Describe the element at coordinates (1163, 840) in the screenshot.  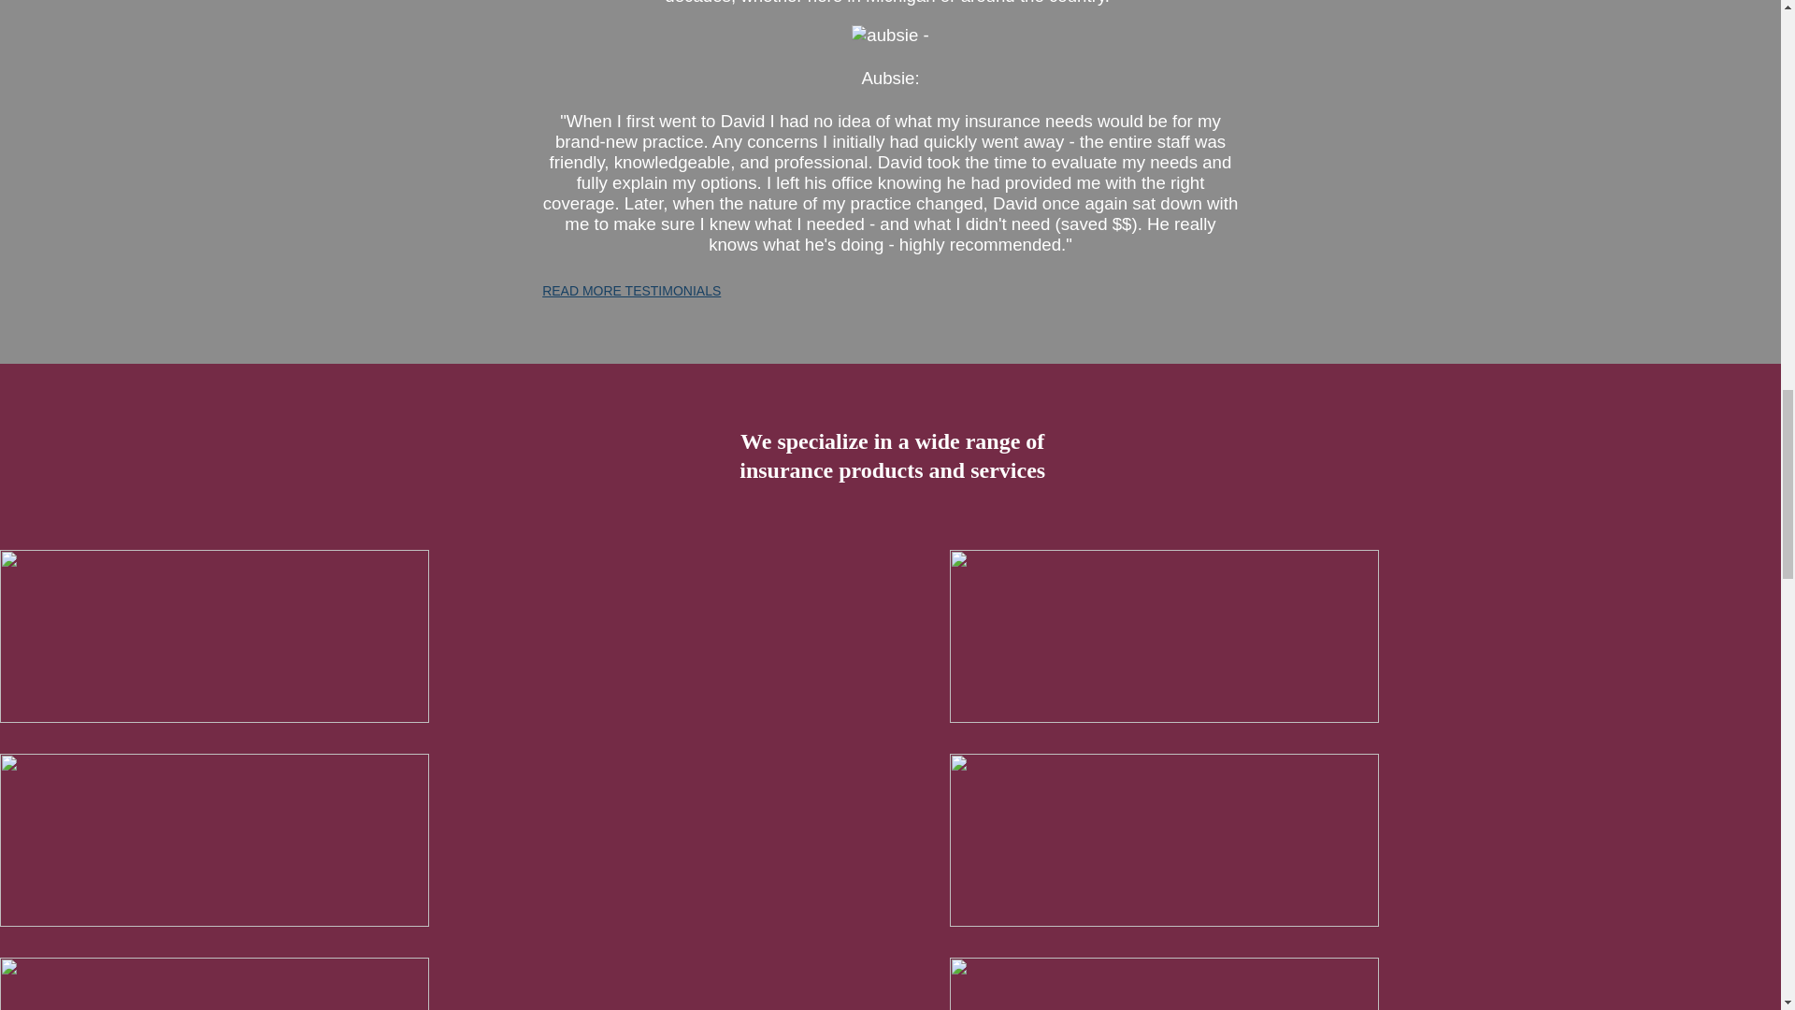
I see `Life Insurance` at that location.